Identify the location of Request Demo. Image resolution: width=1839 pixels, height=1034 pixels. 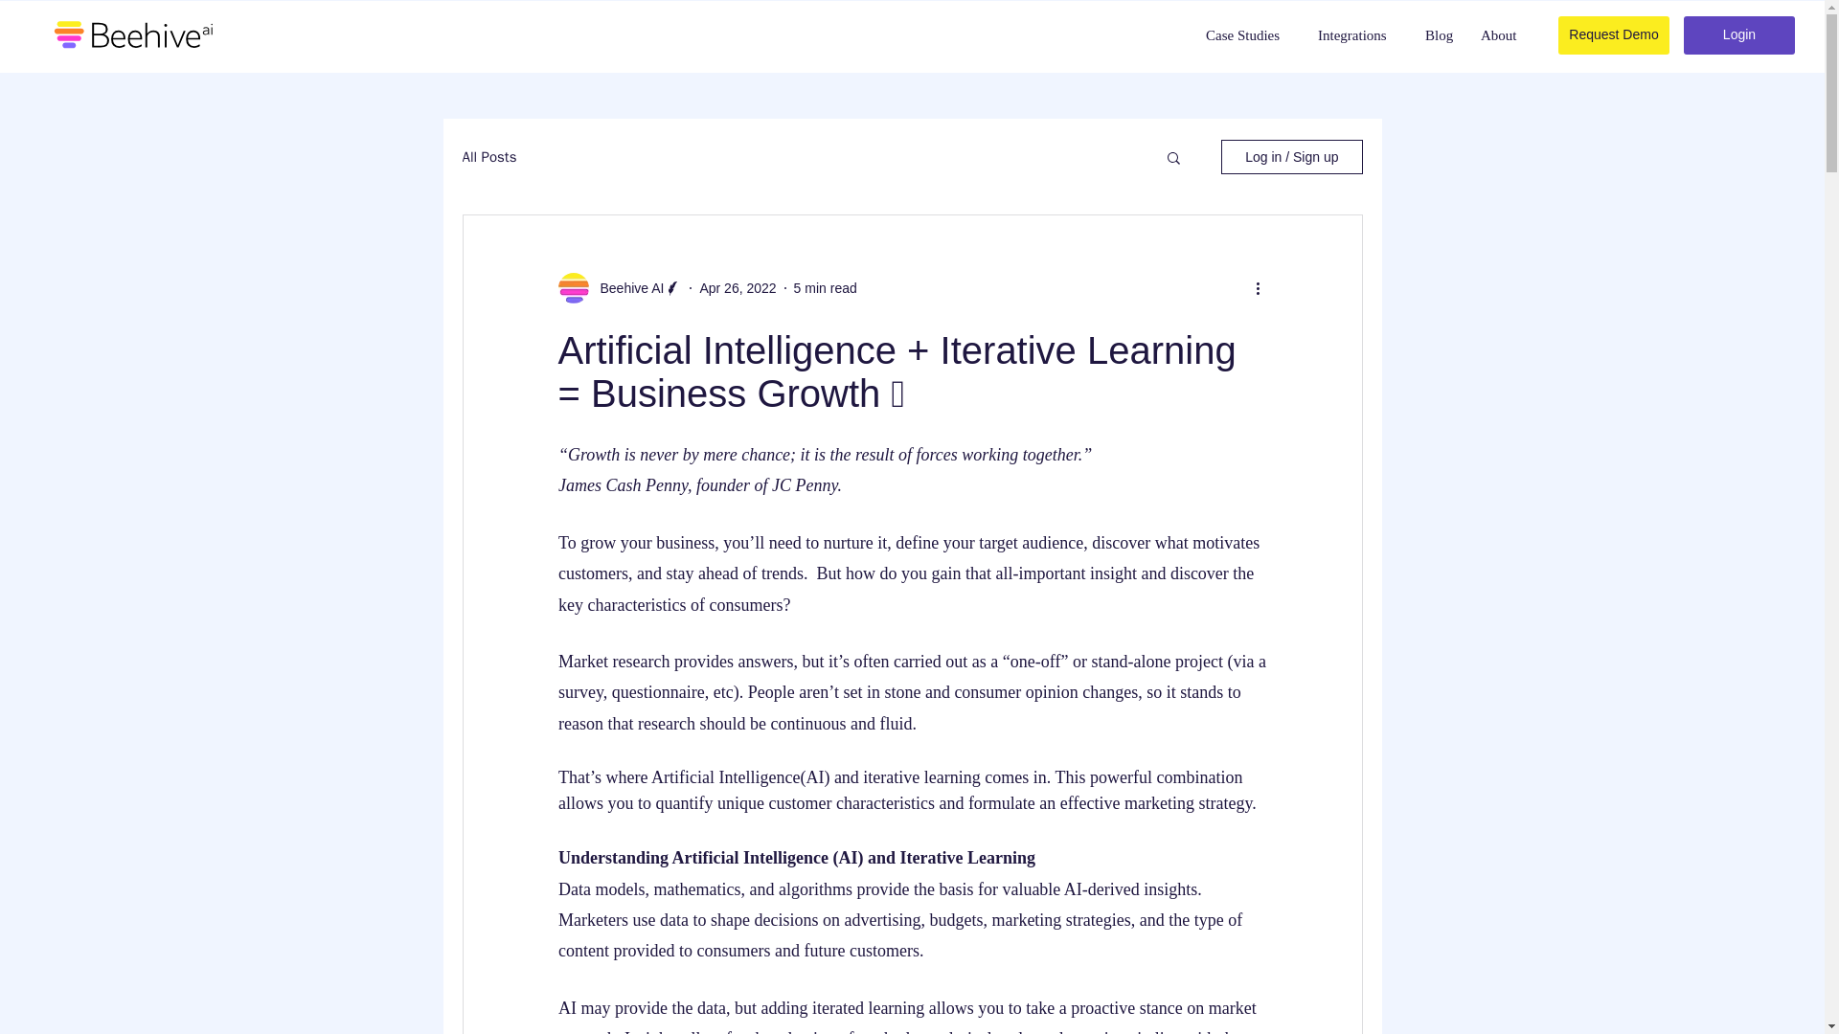
(1613, 35).